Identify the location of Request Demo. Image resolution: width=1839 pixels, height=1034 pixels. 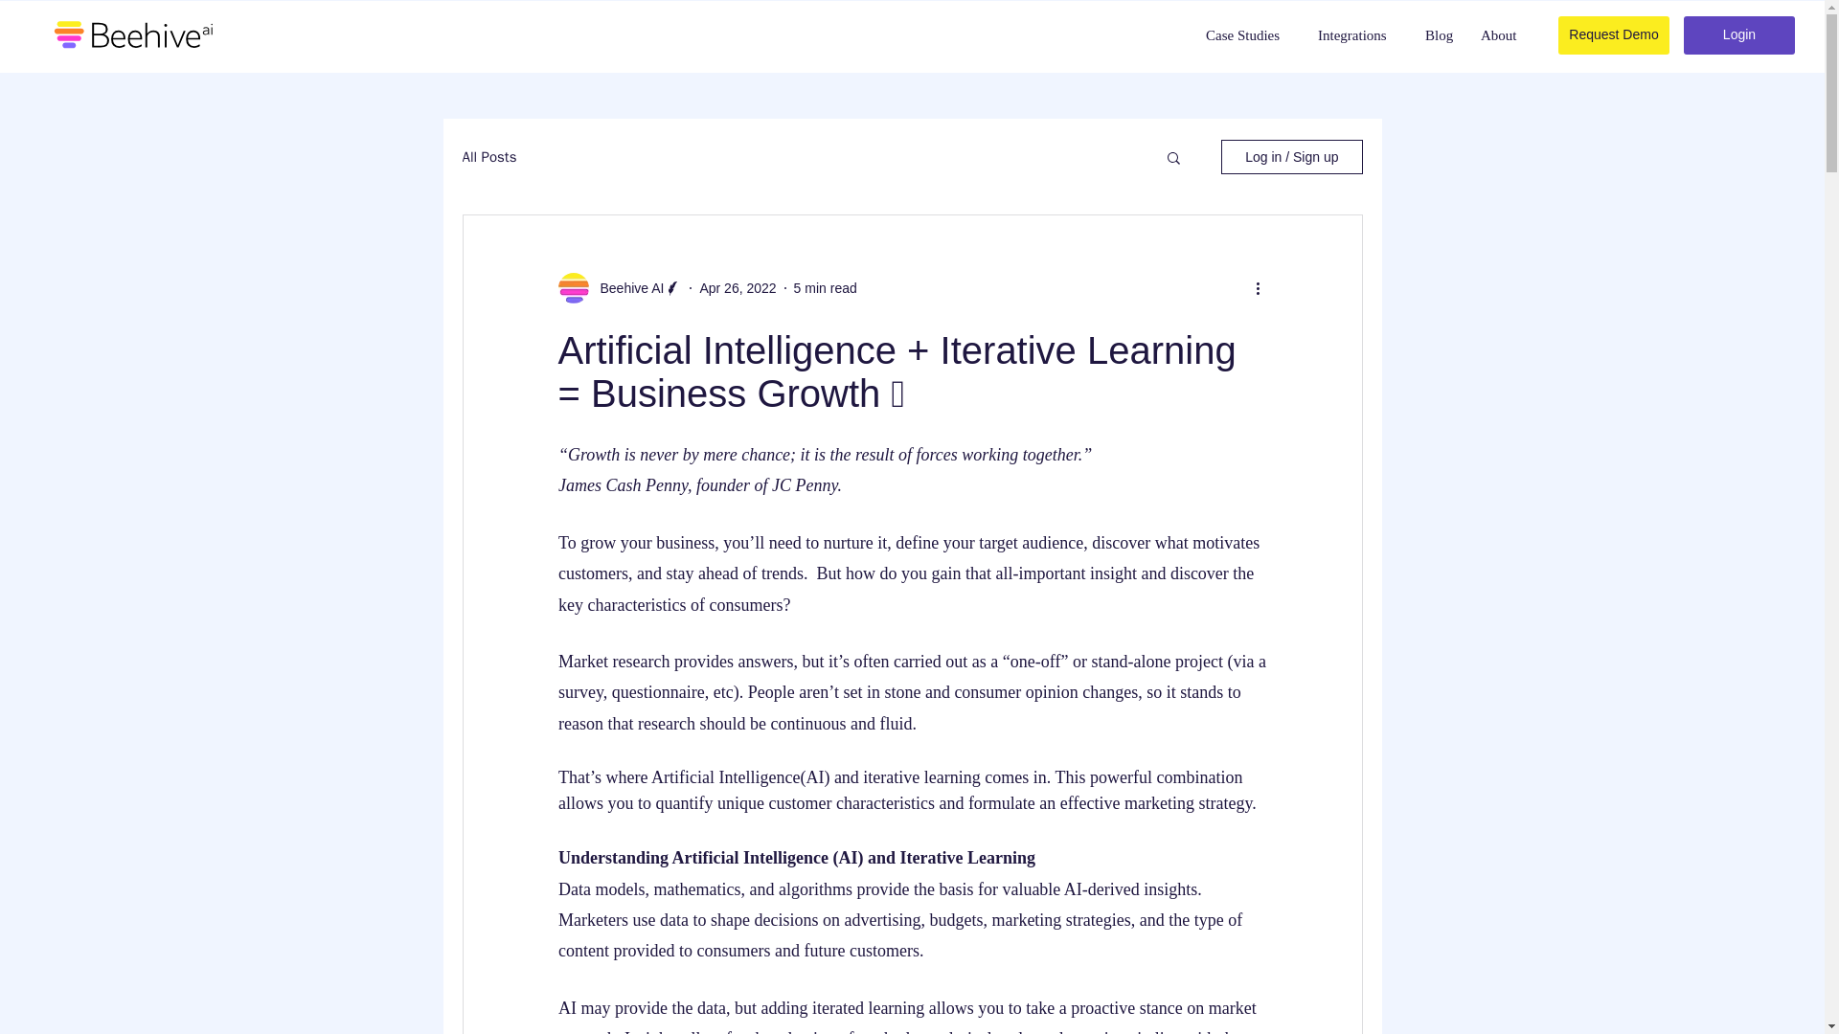
(1613, 35).